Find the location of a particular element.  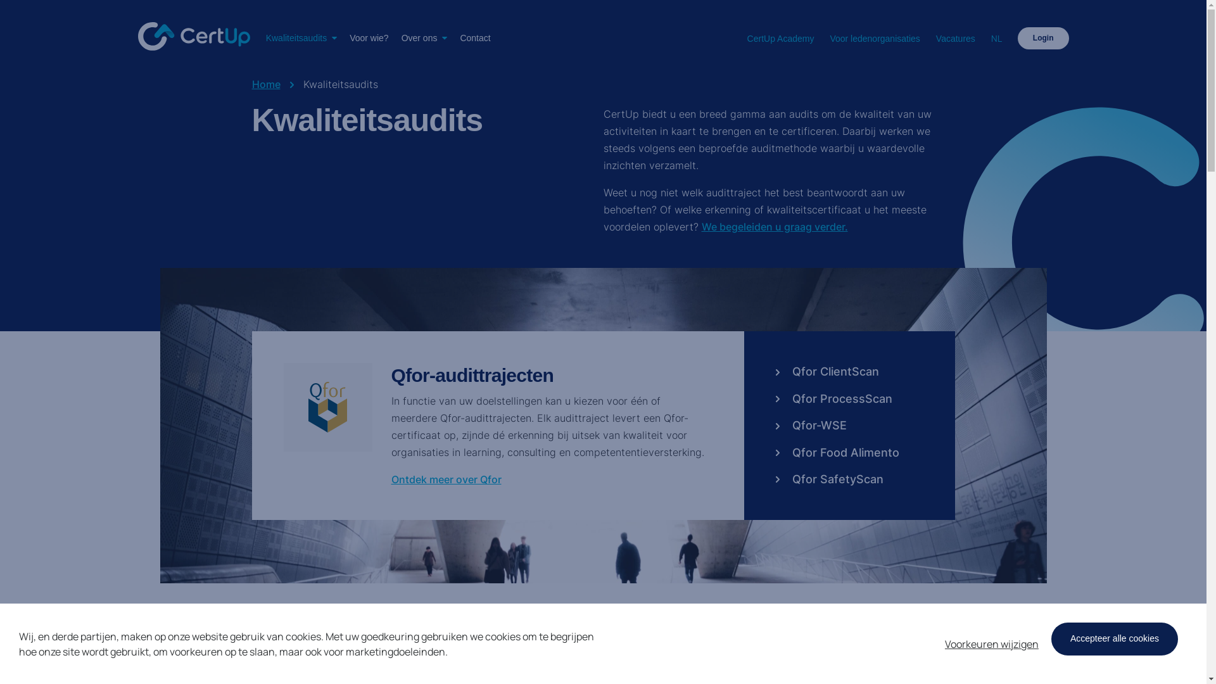

We begeleiden u graag verder. is located at coordinates (775, 227).